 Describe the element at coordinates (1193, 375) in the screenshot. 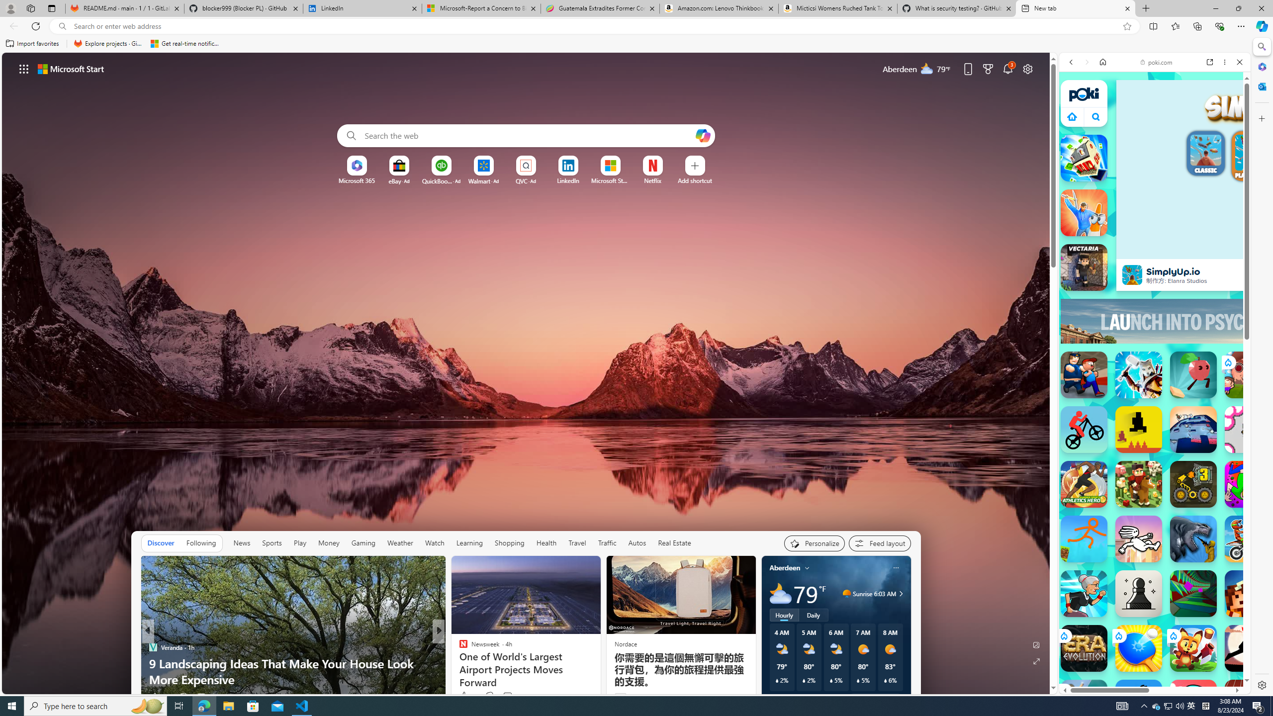

I see `Up Together` at that location.